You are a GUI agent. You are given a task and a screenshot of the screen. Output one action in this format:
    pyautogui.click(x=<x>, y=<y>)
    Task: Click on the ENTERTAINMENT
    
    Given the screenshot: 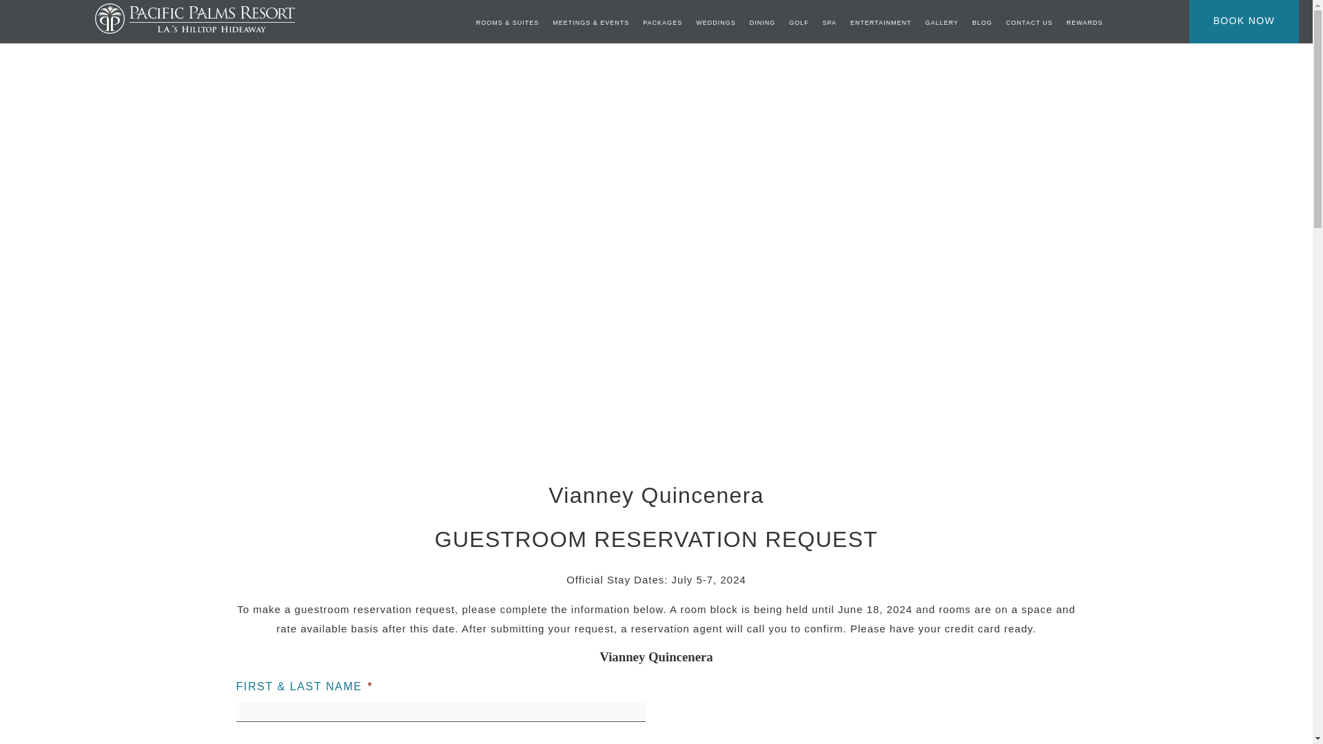 What is the action you would take?
    pyautogui.click(x=881, y=23)
    